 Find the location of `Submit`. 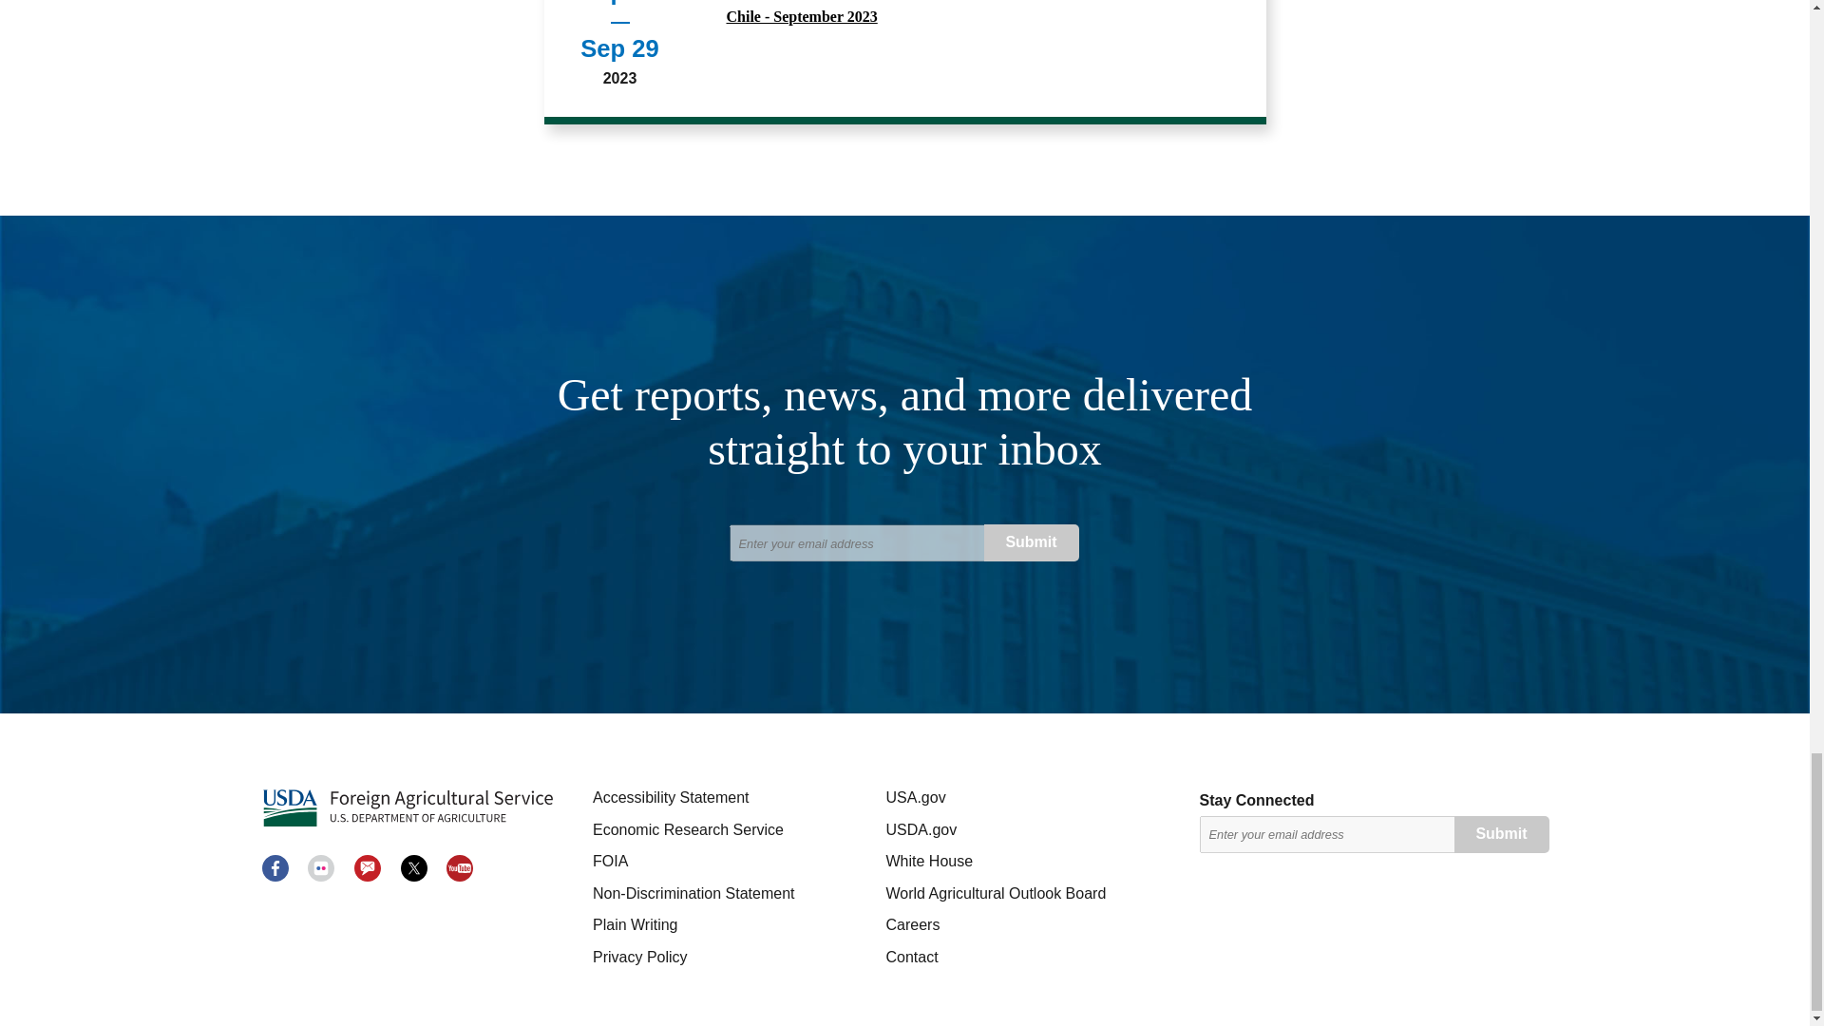

Submit is located at coordinates (1501, 834).